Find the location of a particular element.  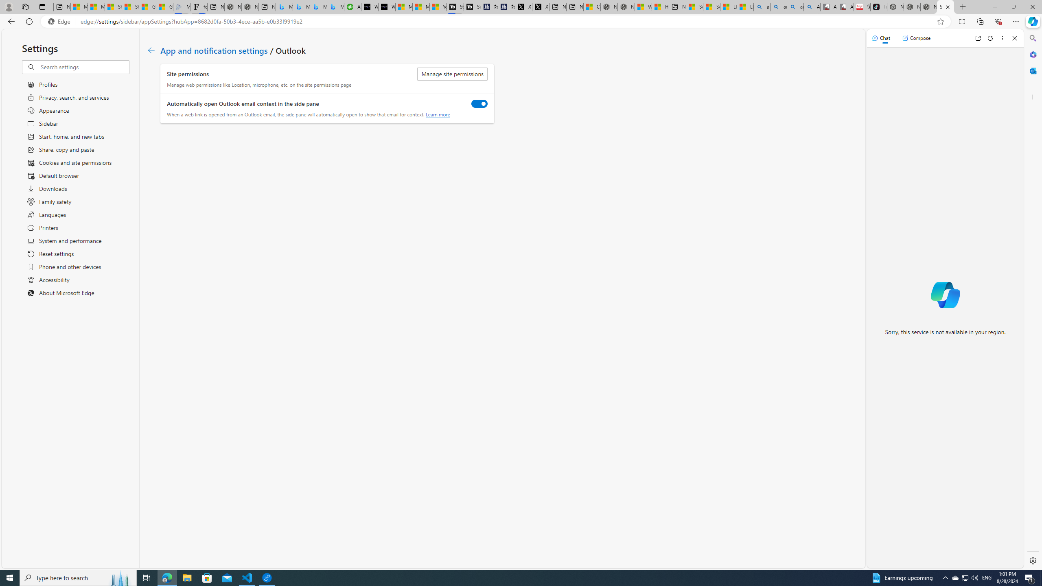

Chat is located at coordinates (881, 38).